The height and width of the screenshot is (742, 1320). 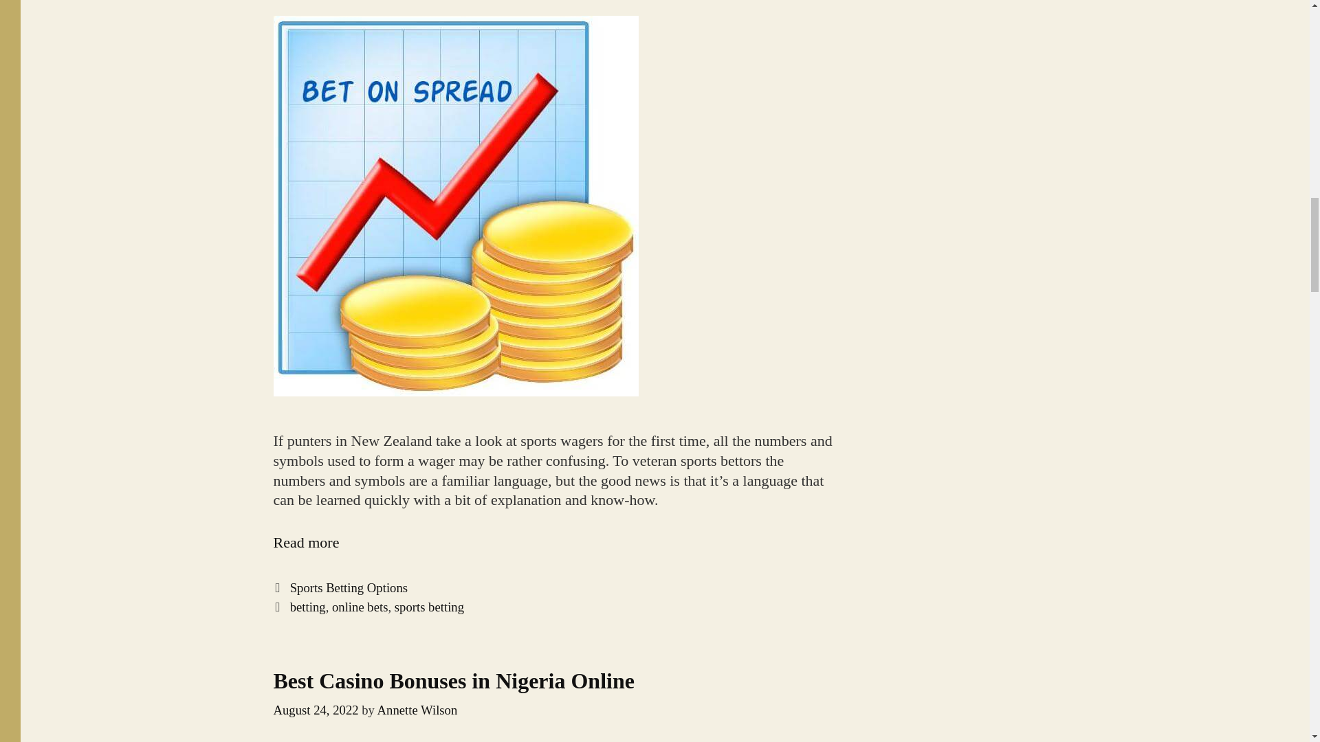 I want to click on Sport Spread Betting Explained for Kiwi Punters, so click(x=306, y=542).